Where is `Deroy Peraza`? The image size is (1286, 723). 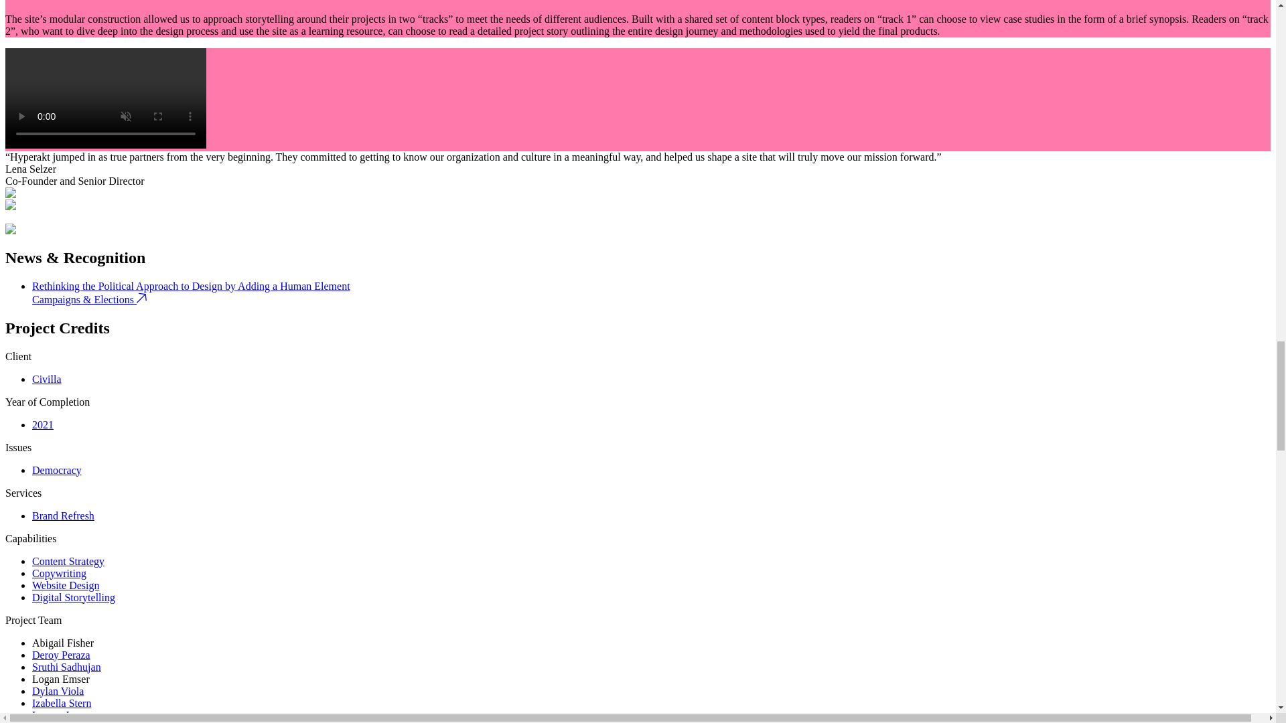
Deroy Peraza is located at coordinates (61, 655).